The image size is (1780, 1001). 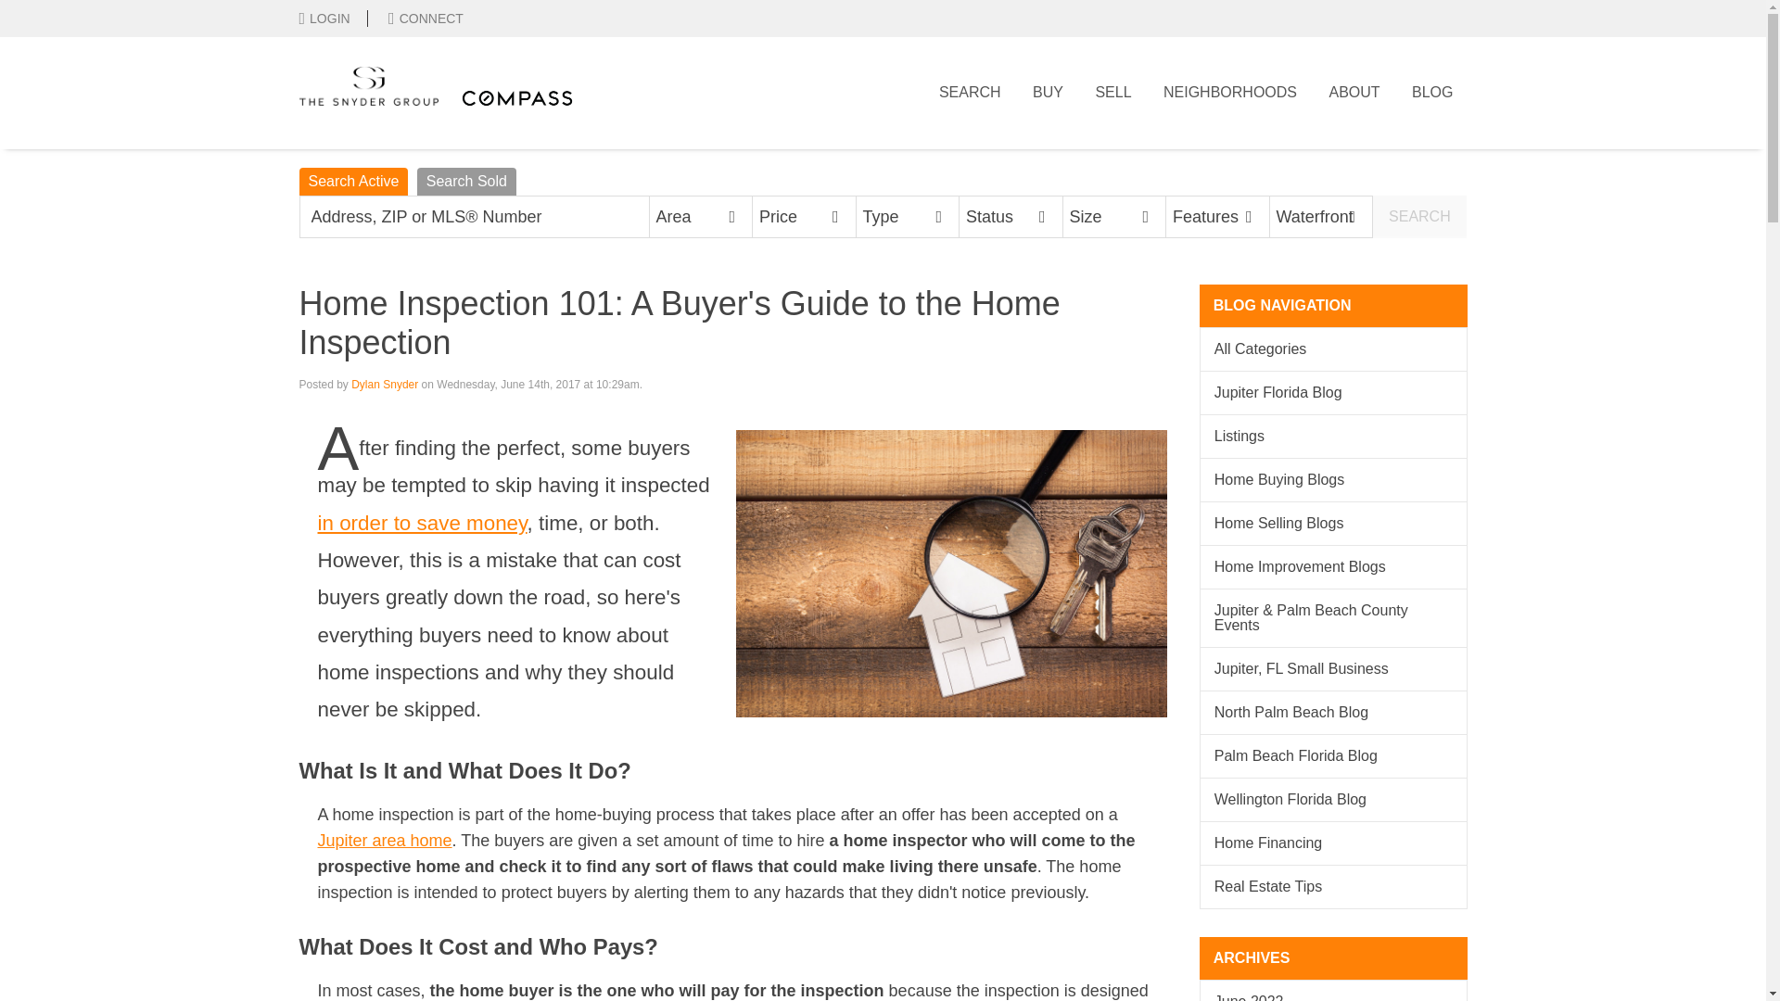 What do you see at coordinates (1333, 523) in the screenshot?
I see `Home Selling Blogs` at bounding box center [1333, 523].